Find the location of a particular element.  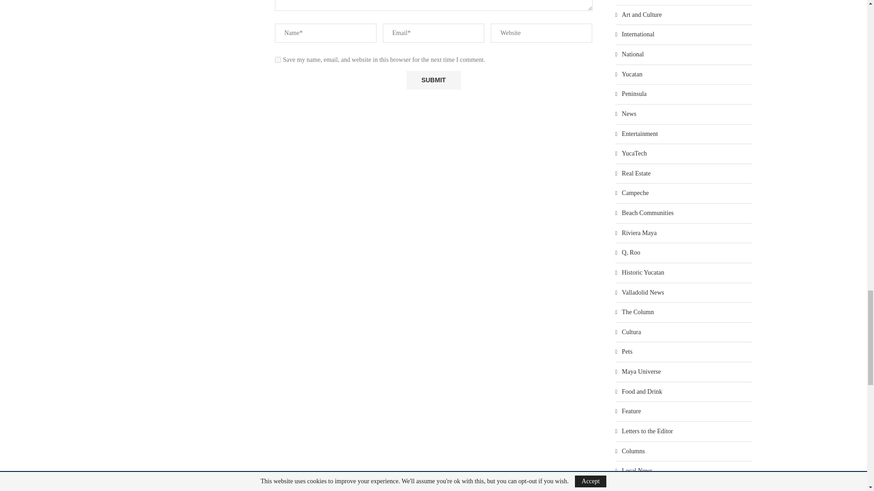

Submit is located at coordinates (433, 80).